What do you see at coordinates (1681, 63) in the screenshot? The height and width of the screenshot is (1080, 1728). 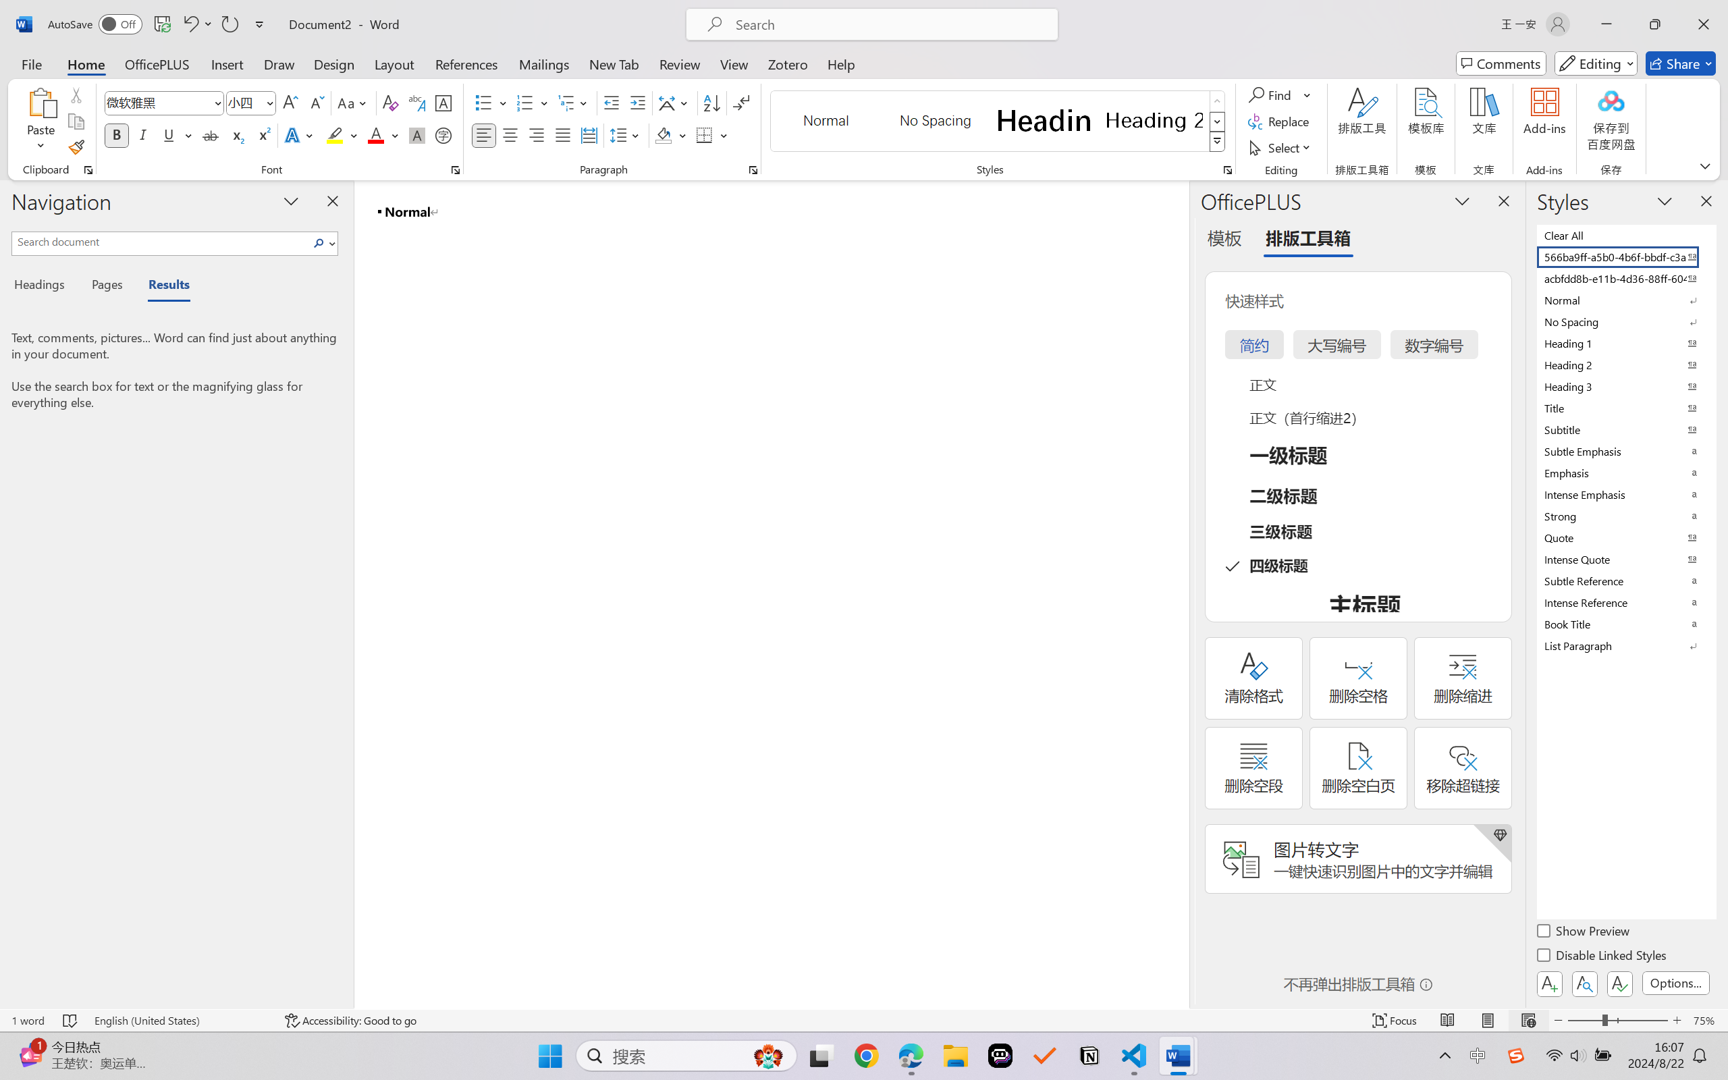 I see `Share` at bounding box center [1681, 63].